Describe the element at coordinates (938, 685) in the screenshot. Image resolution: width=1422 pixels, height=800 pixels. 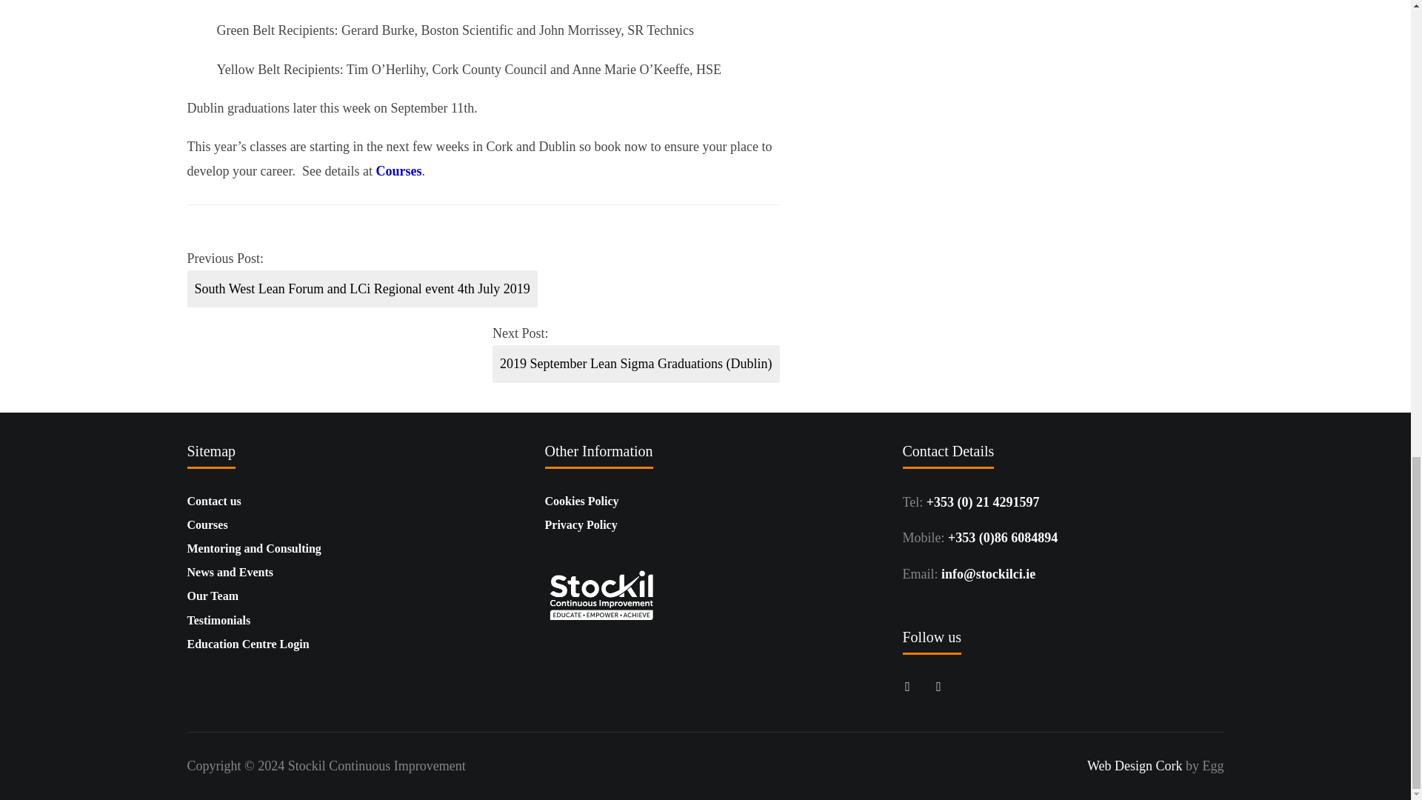
I see `twitter` at that location.